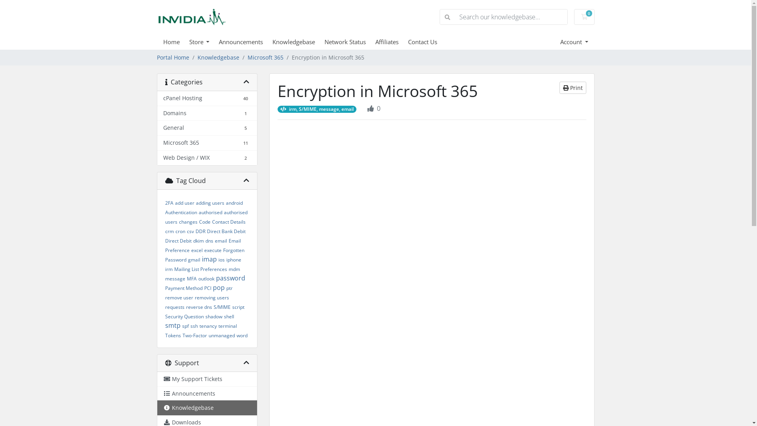  Describe the element at coordinates (204, 222) in the screenshot. I see `Code` at that location.